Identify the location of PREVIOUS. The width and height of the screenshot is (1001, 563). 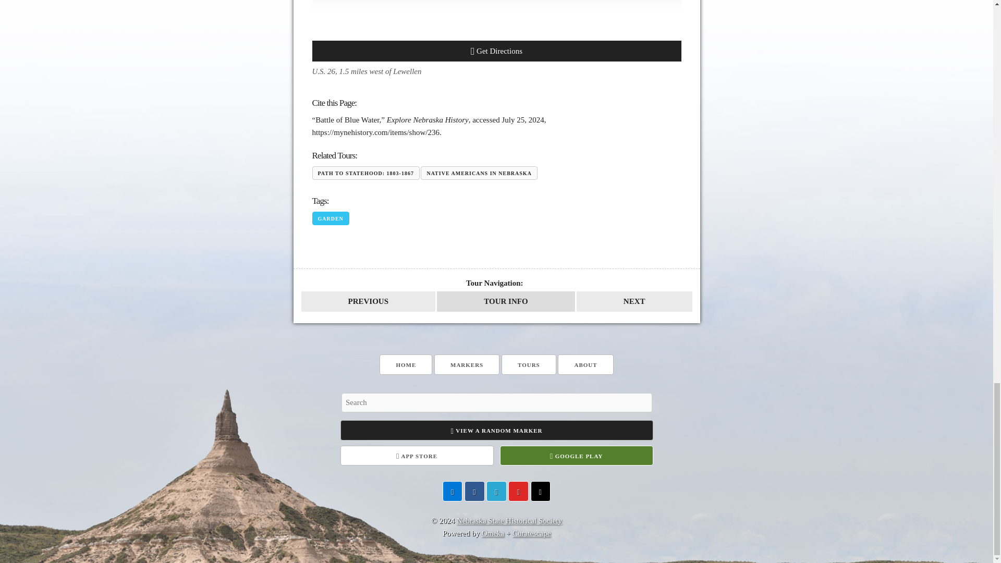
(368, 301).